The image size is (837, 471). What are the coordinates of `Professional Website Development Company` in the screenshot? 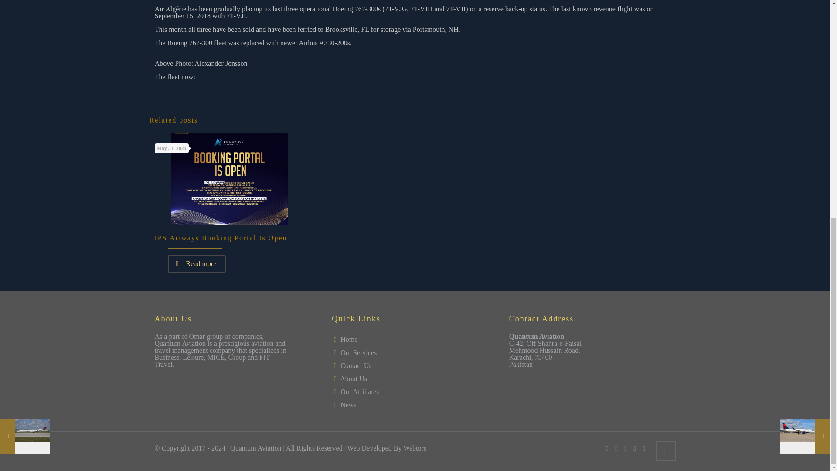 It's located at (415, 448).